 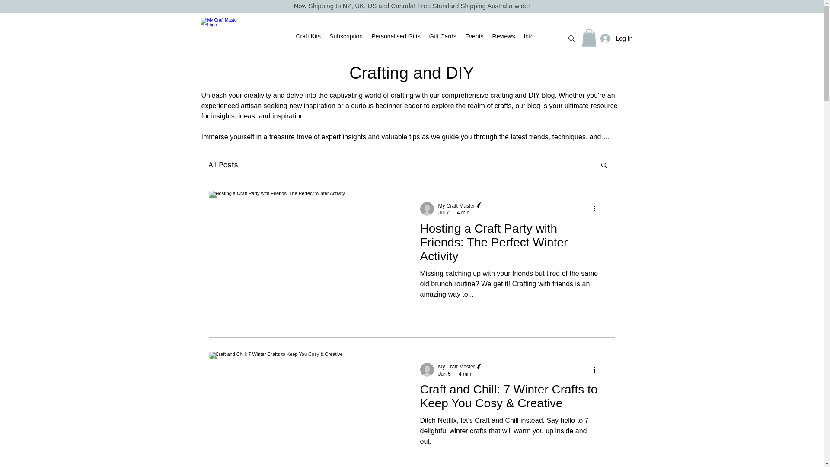 What do you see at coordinates (456, 205) in the screenshot?
I see `My Craft Master` at bounding box center [456, 205].